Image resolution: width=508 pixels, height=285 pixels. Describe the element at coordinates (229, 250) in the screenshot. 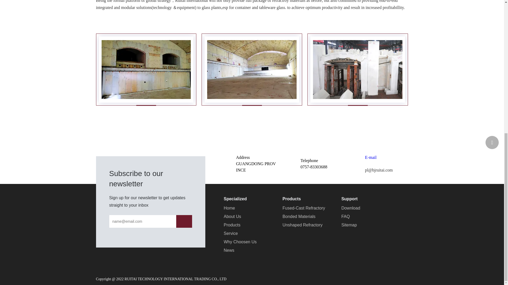

I see `News` at that location.